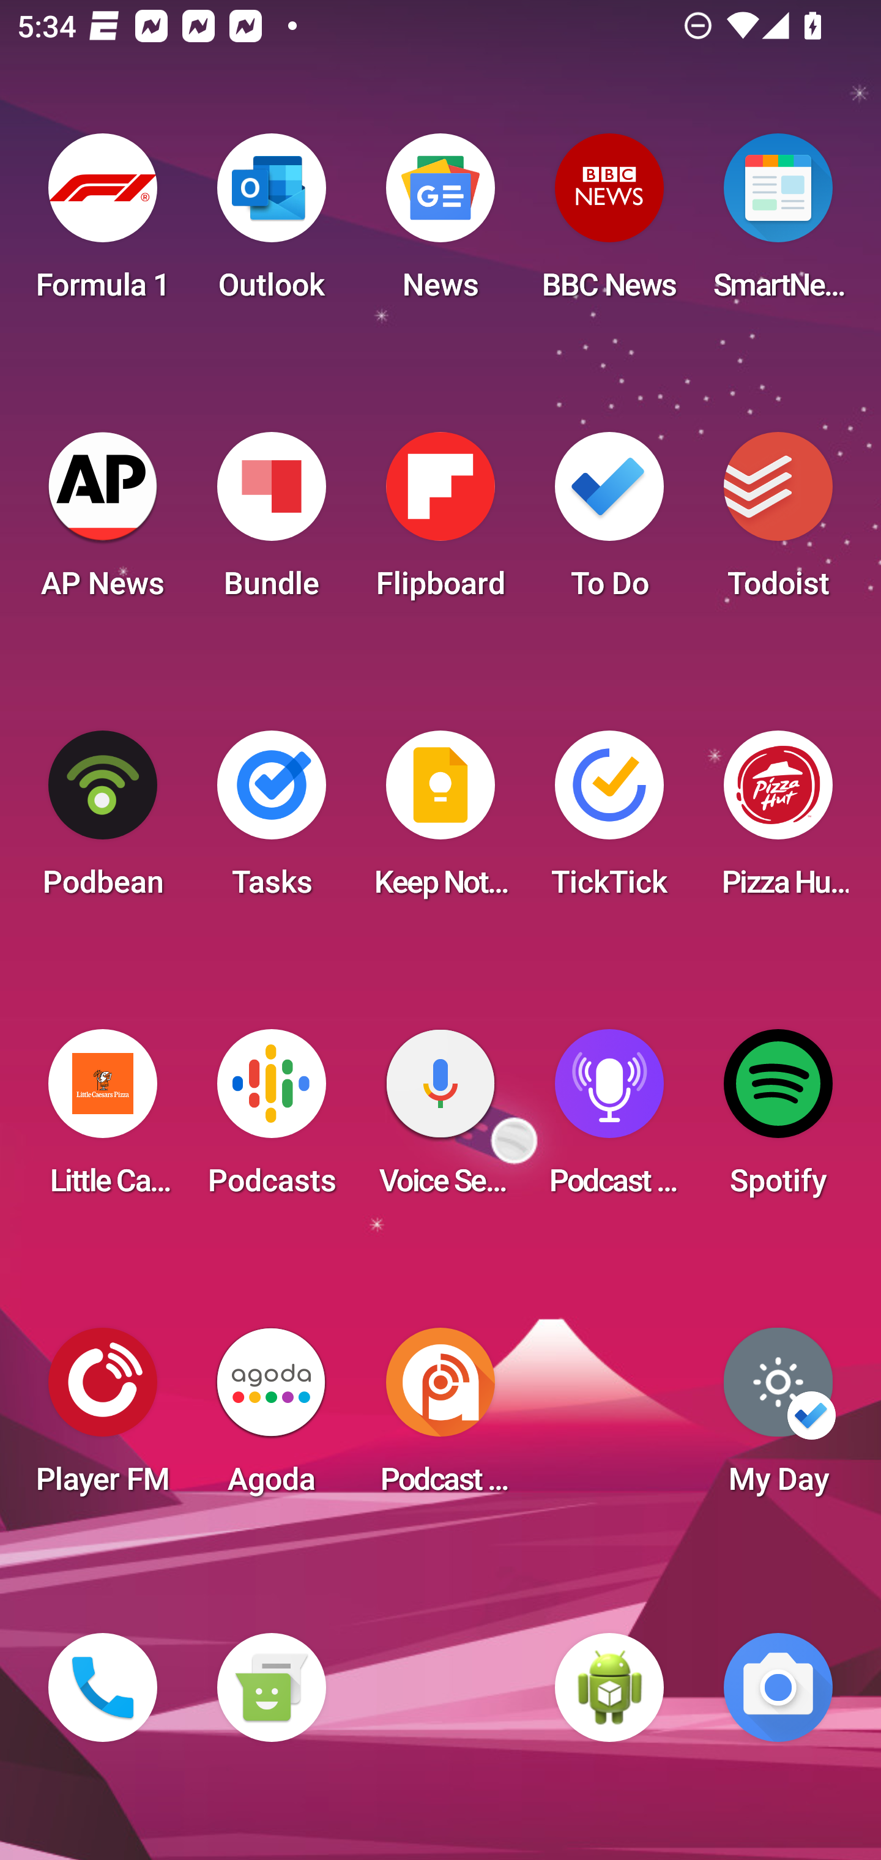 The height and width of the screenshot is (1860, 881). What do you see at coordinates (103, 1120) in the screenshot?
I see `Little Caesars Pizza` at bounding box center [103, 1120].